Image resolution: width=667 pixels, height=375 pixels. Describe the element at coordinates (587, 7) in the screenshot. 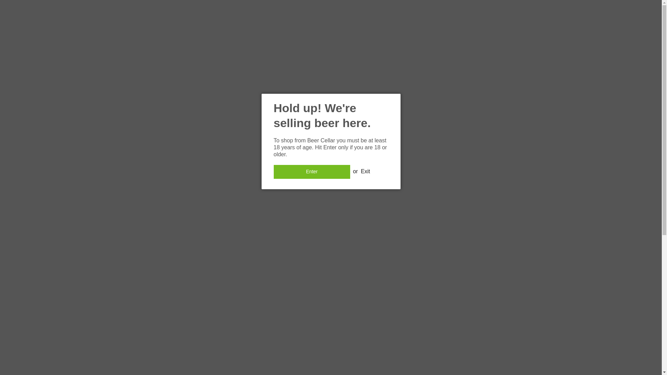

I see `Cart` at that location.